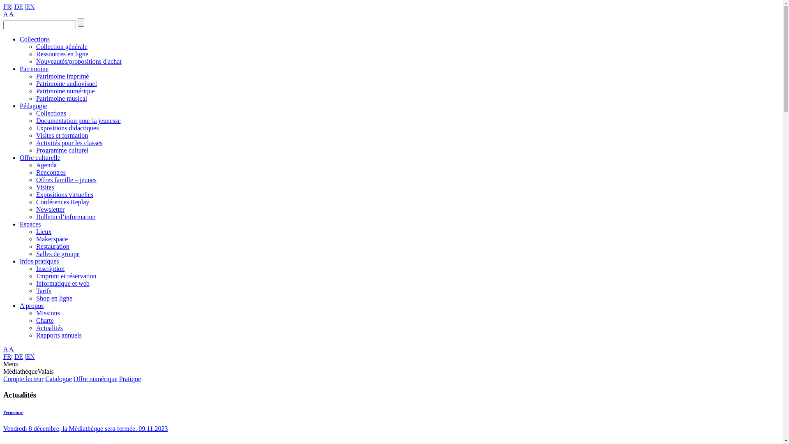 Image resolution: width=789 pixels, height=444 pixels. What do you see at coordinates (39, 261) in the screenshot?
I see `Infos pratiques` at bounding box center [39, 261].